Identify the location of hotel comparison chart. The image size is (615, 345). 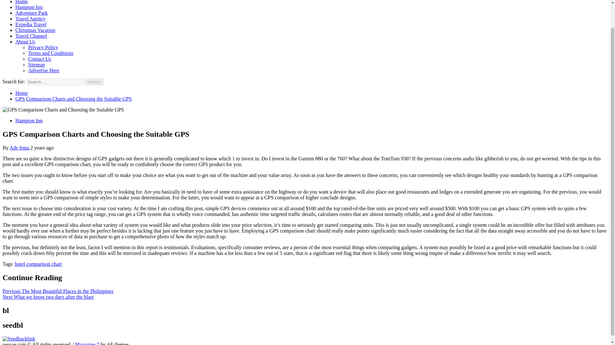
(38, 264).